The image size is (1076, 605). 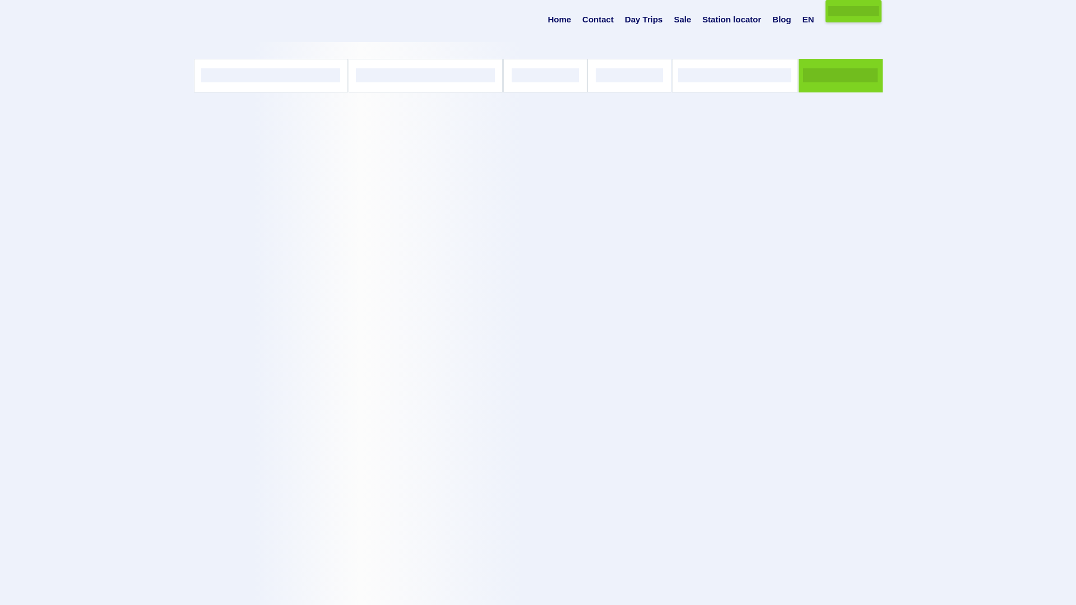 What do you see at coordinates (731, 20) in the screenshot?
I see `Station locator` at bounding box center [731, 20].